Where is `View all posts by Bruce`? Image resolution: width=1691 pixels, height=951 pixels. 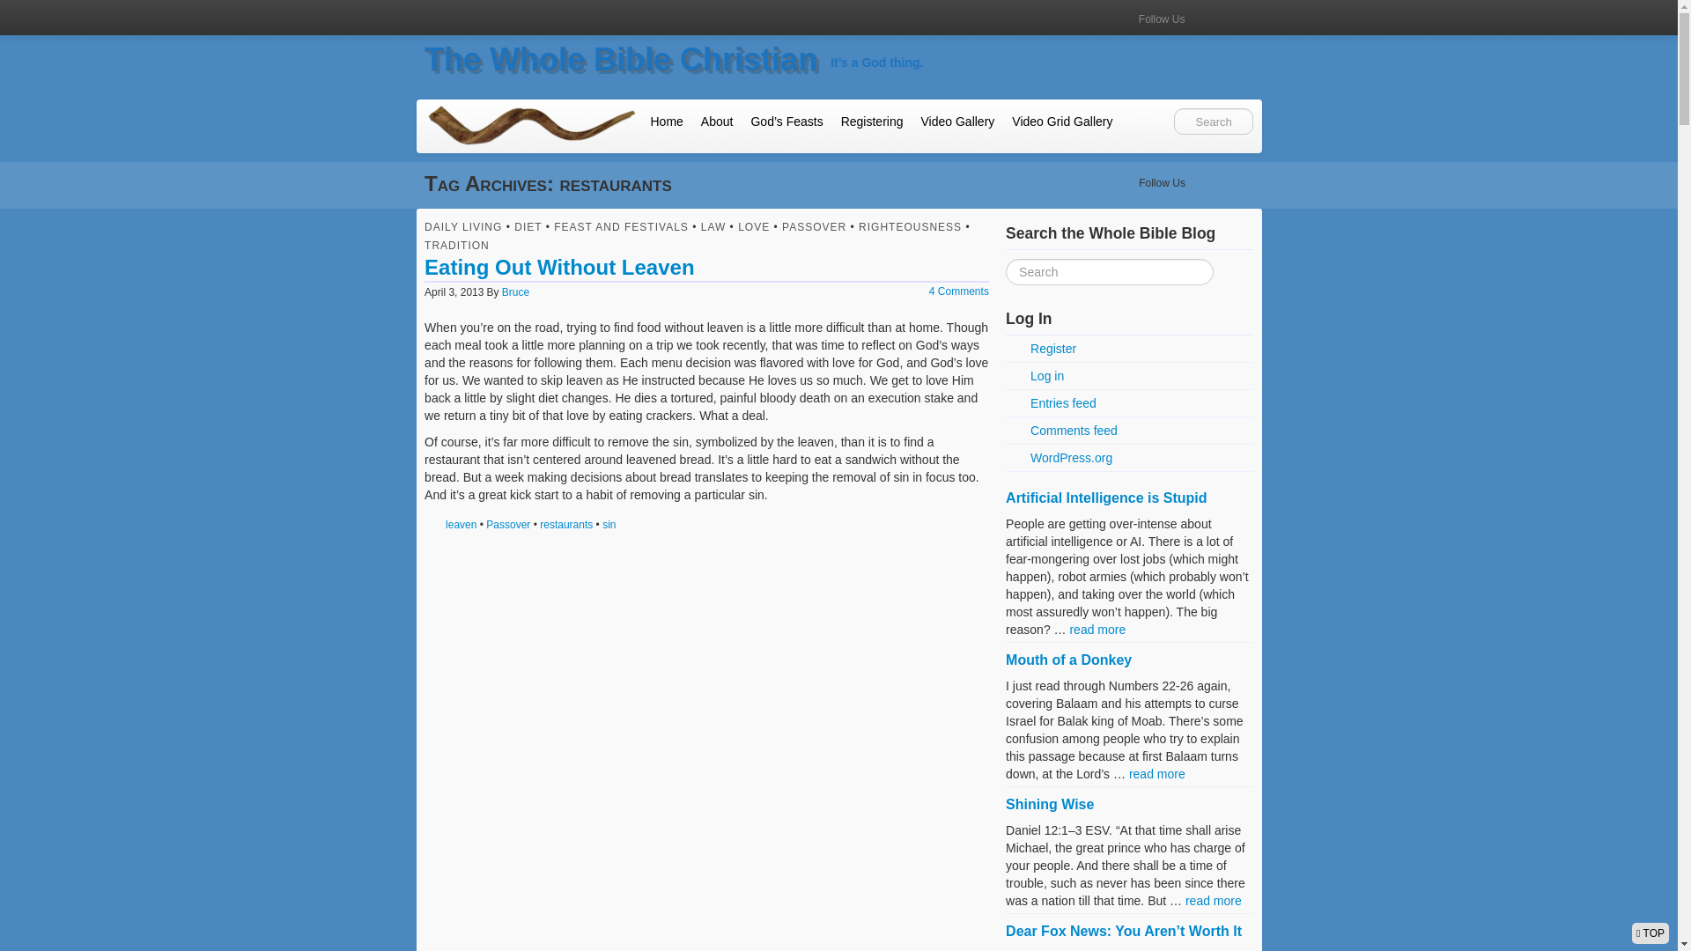 View all posts by Bruce is located at coordinates (515, 292).